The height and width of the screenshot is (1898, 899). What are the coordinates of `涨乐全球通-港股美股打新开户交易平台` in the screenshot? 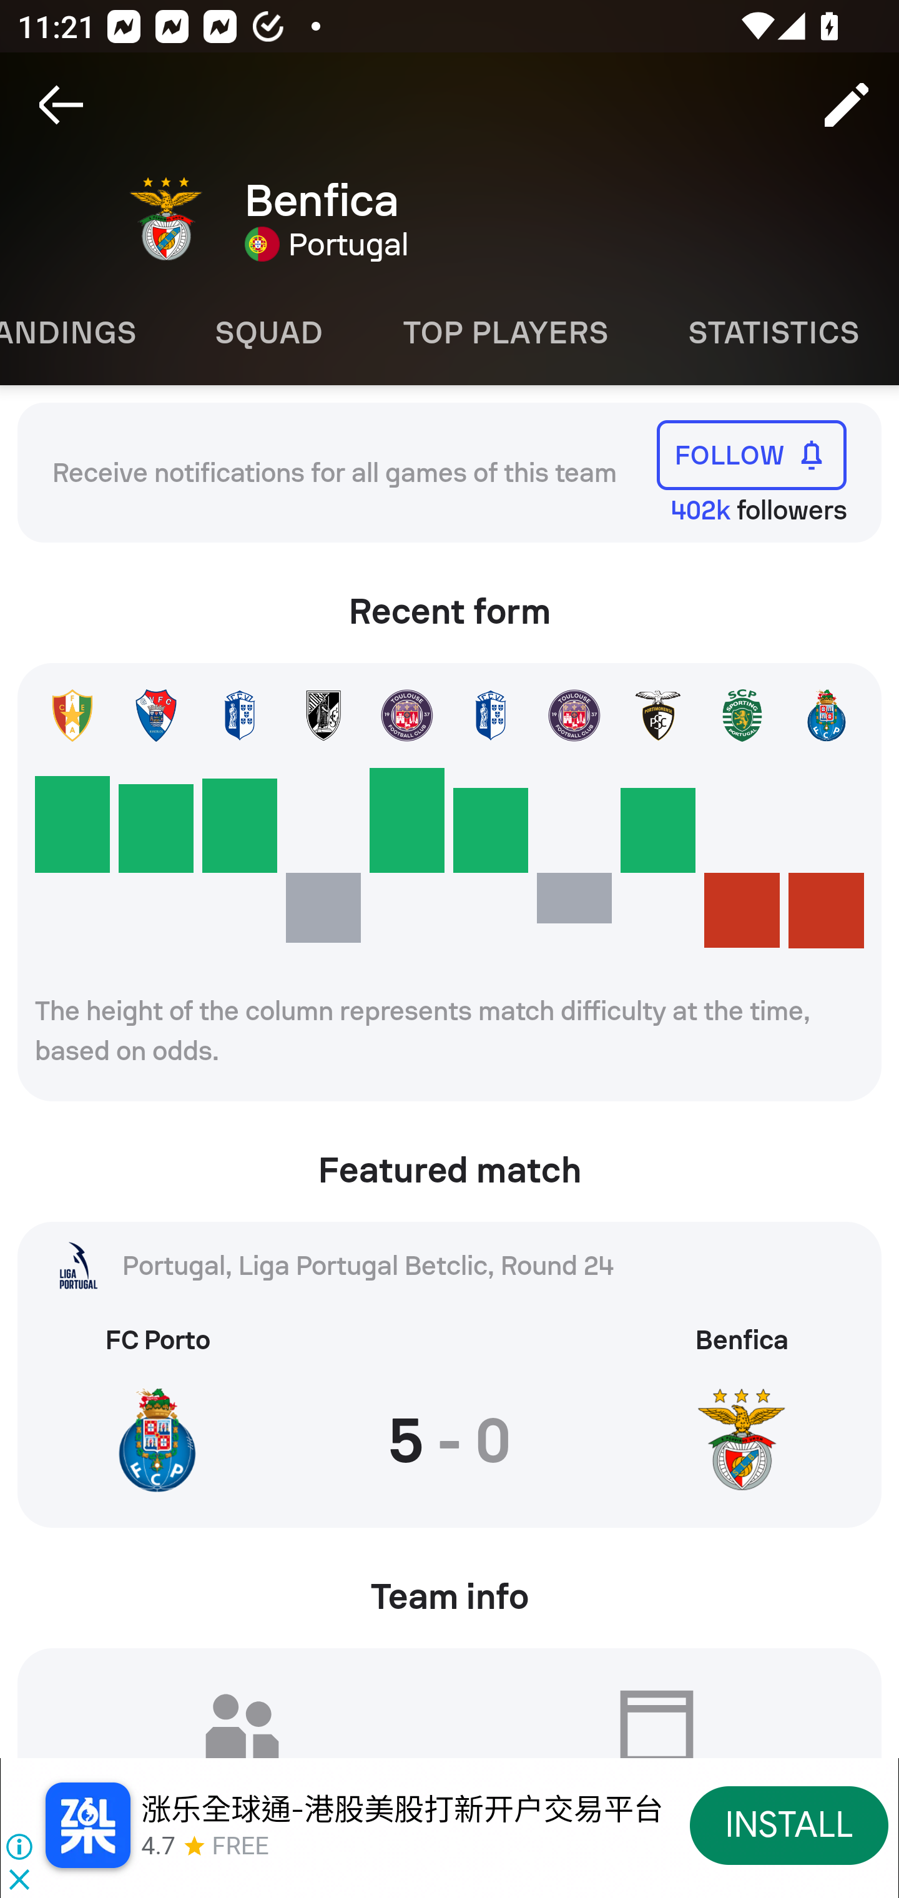 It's located at (402, 1809).